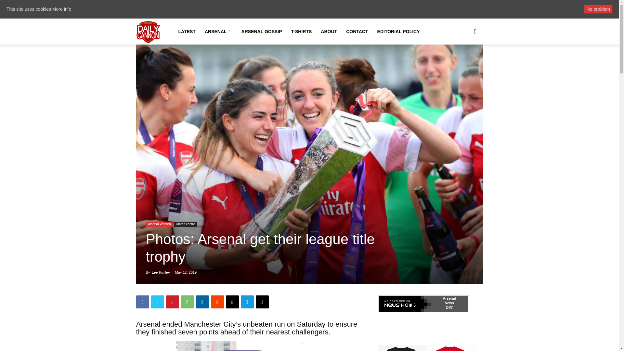 This screenshot has width=624, height=351. What do you see at coordinates (247, 302) in the screenshot?
I see `Telegram` at bounding box center [247, 302].